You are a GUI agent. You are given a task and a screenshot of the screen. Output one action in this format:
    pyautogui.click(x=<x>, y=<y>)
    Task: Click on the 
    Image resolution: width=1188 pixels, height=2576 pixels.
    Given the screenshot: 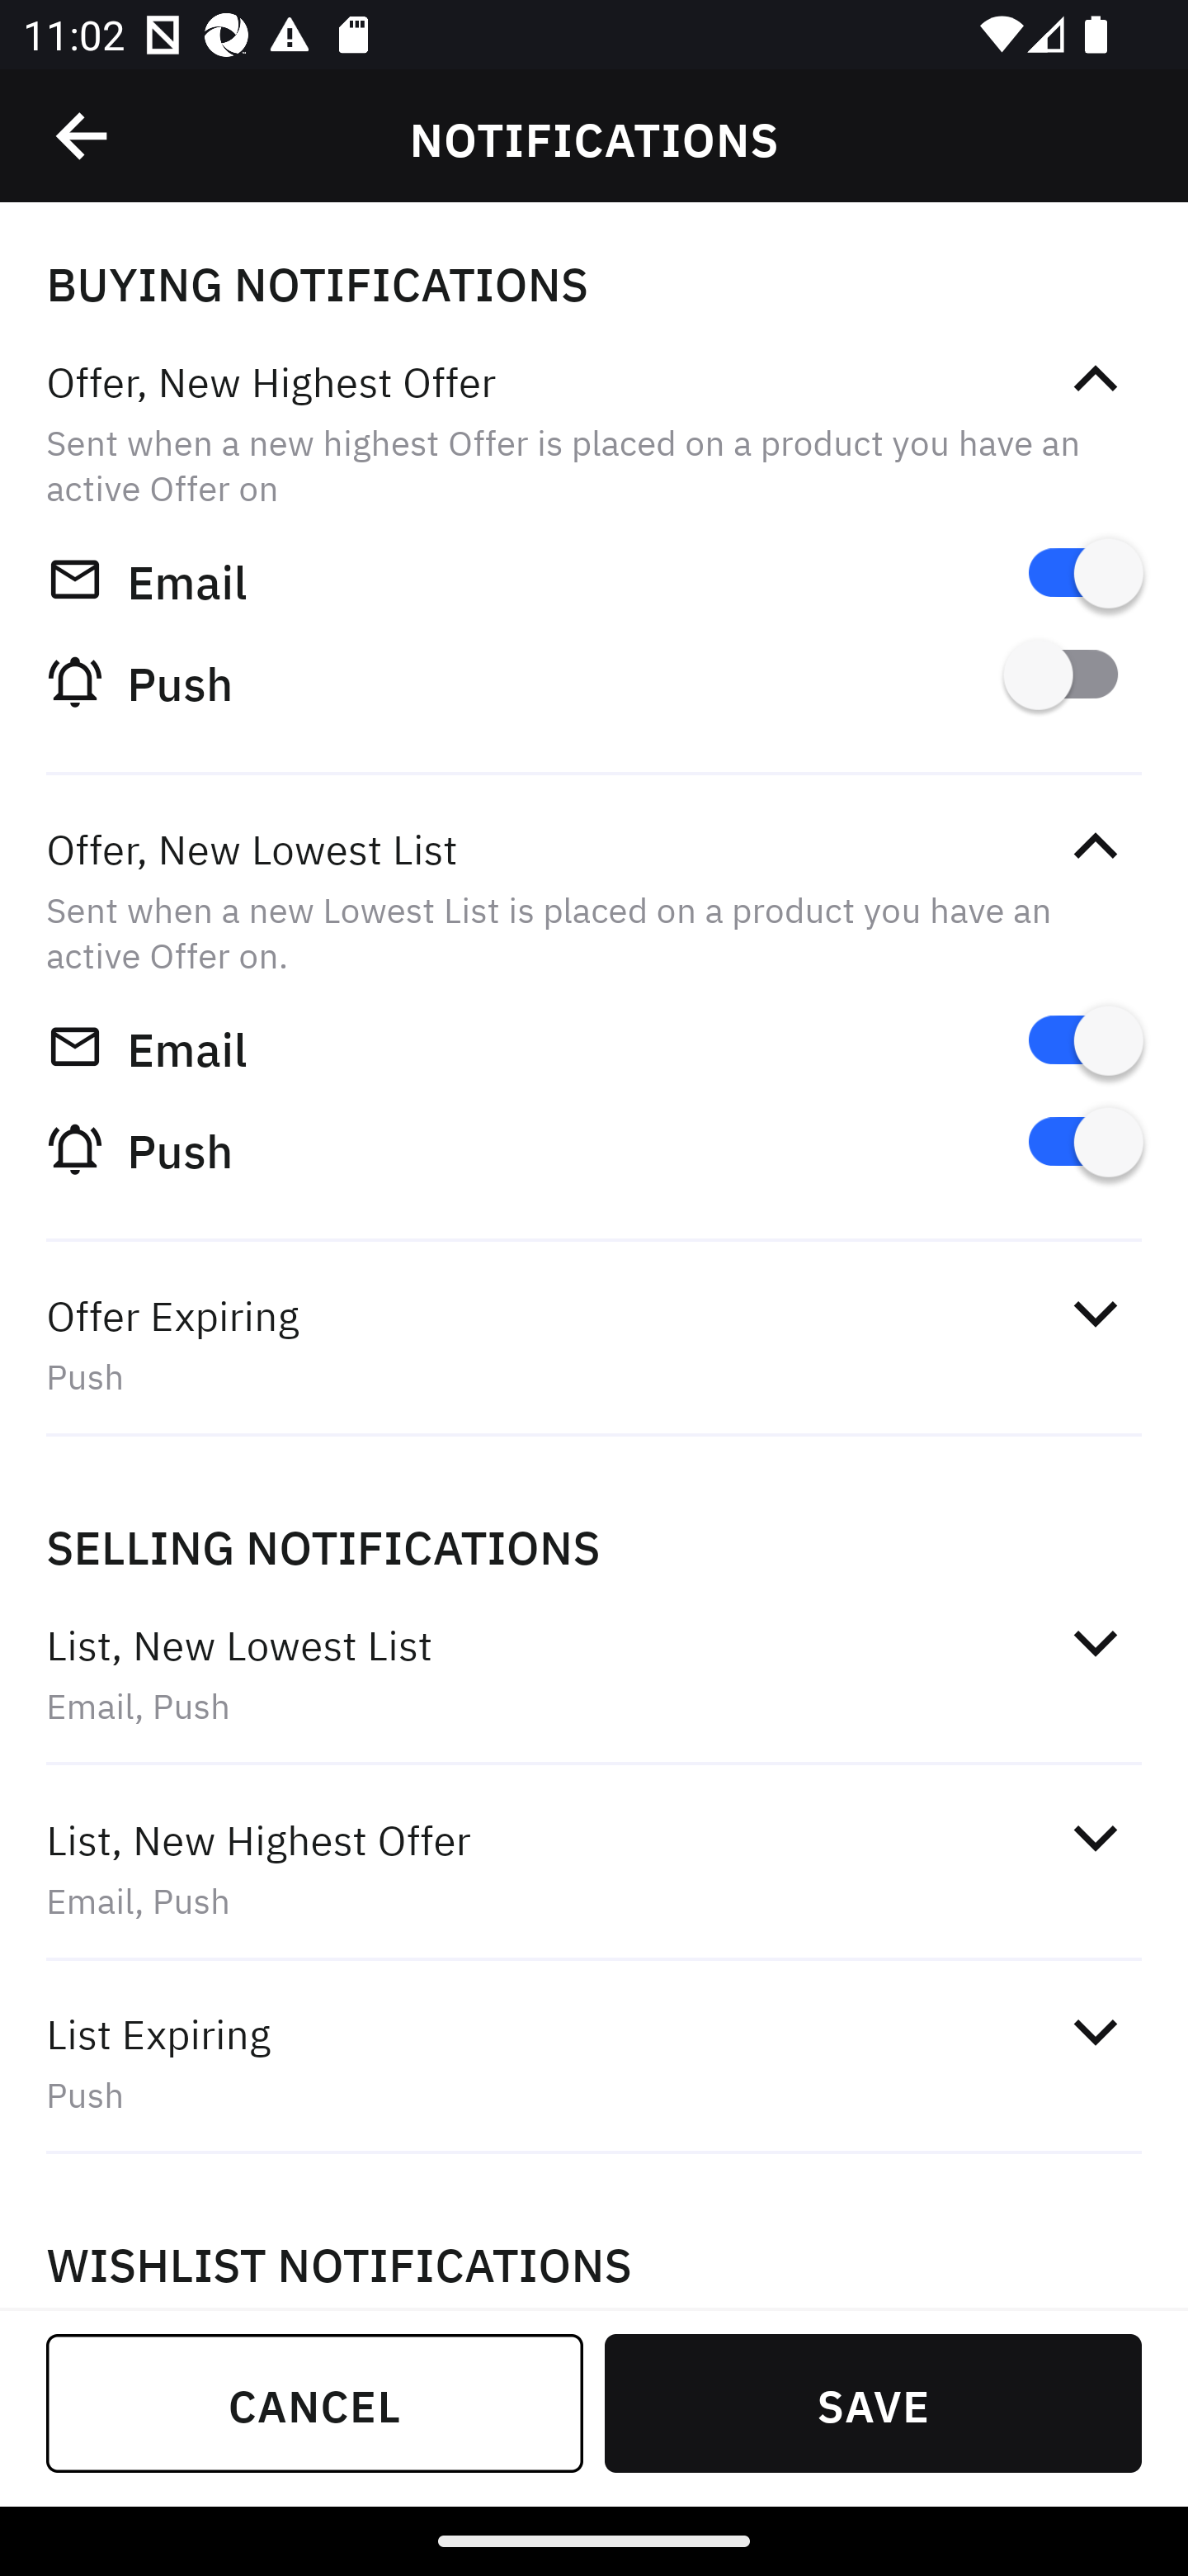 What is the action you would take?
    pyautogui.click(x=1095, y=1641)
    